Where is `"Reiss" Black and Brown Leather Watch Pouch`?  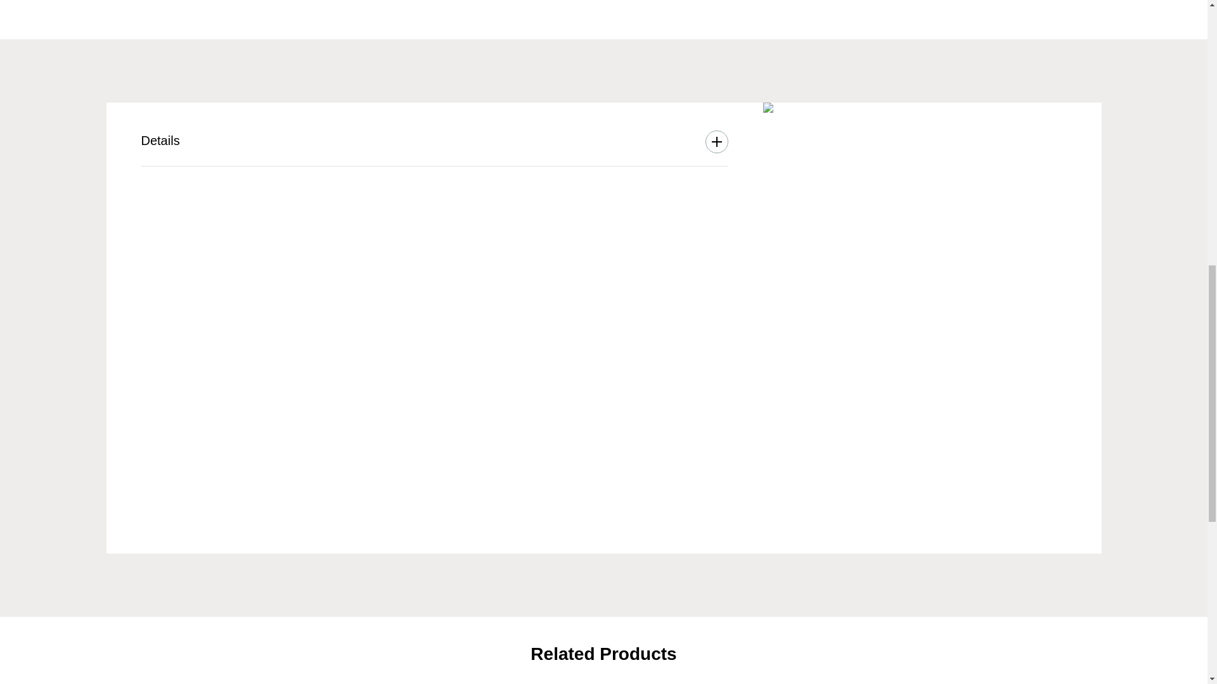 "Reiss" Black and Brown Leather Watch Pouch is located at coordinates (768, 108).